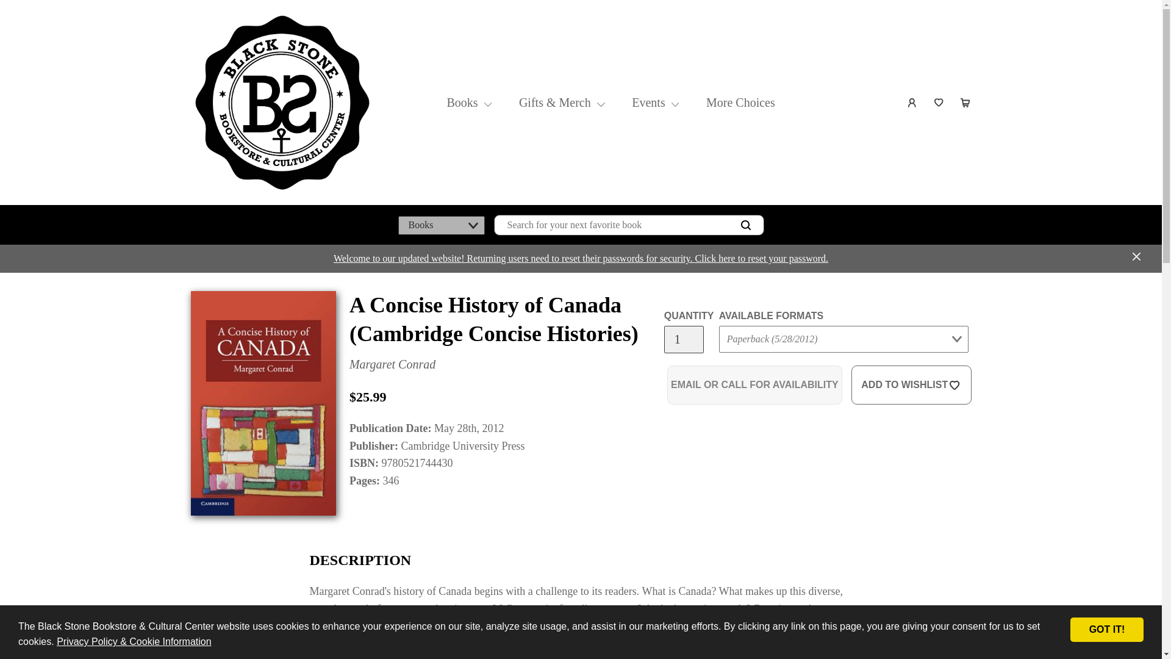 The height and width of the screenshot is (659, 1171). I want to click on Cart, so click(966, 103).